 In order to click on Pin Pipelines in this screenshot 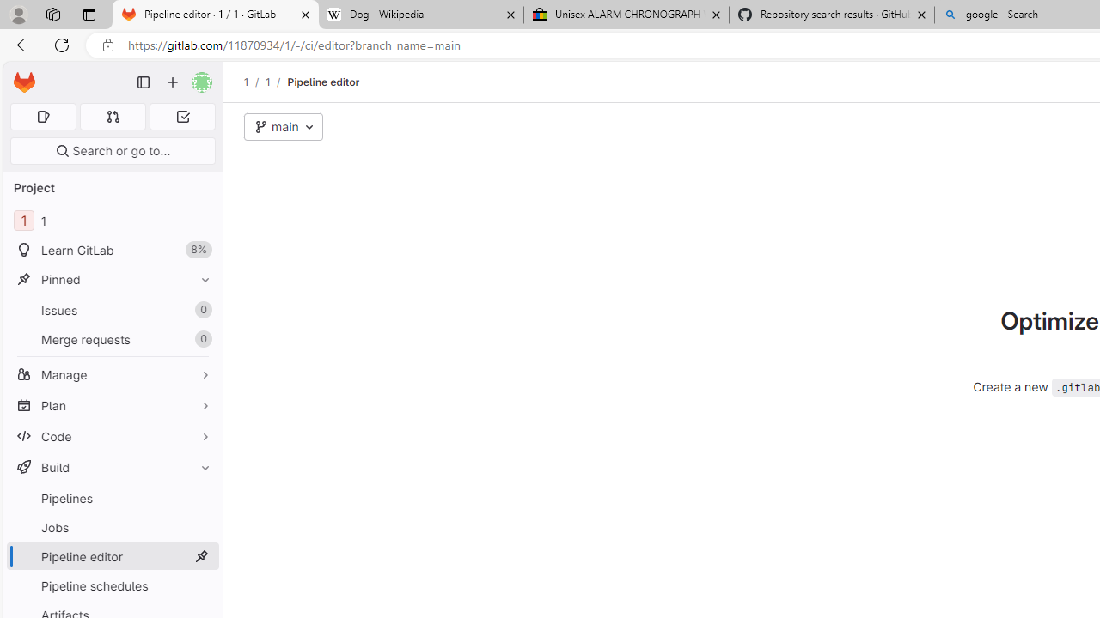, I will do `click(201, 498)`.